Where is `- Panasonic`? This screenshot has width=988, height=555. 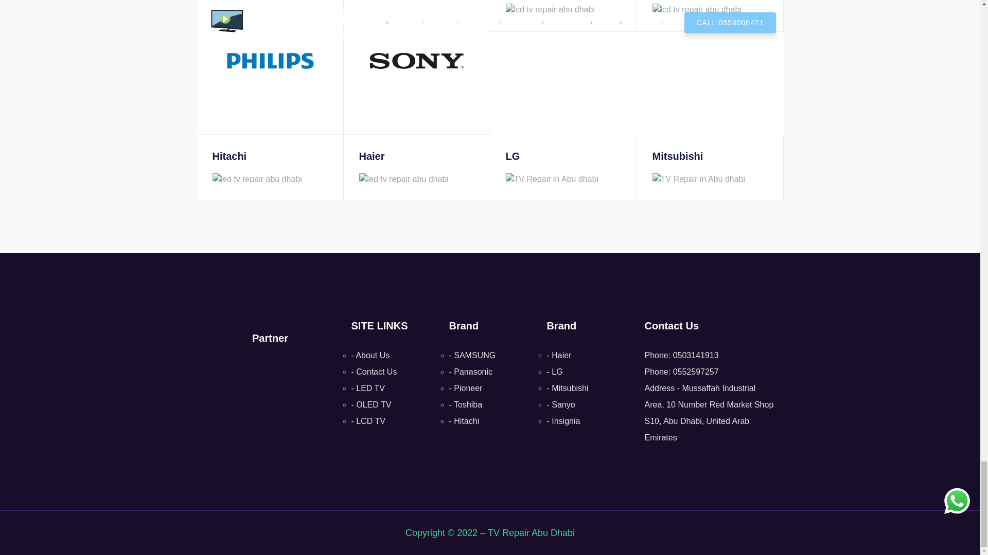 - Panasonic is located at coordinates (470, 372).